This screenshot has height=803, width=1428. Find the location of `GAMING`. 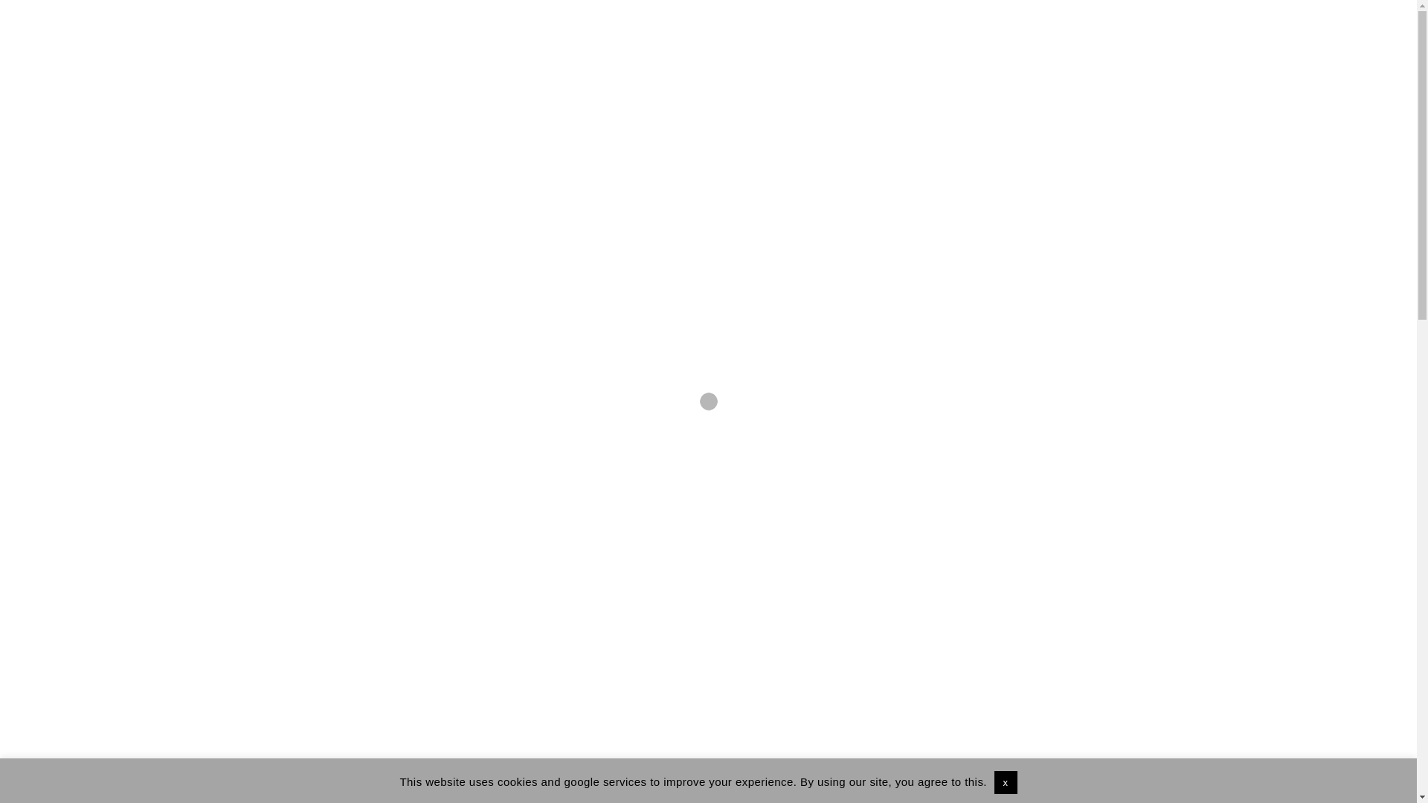

GAMING is located at coordinates (406, 338).